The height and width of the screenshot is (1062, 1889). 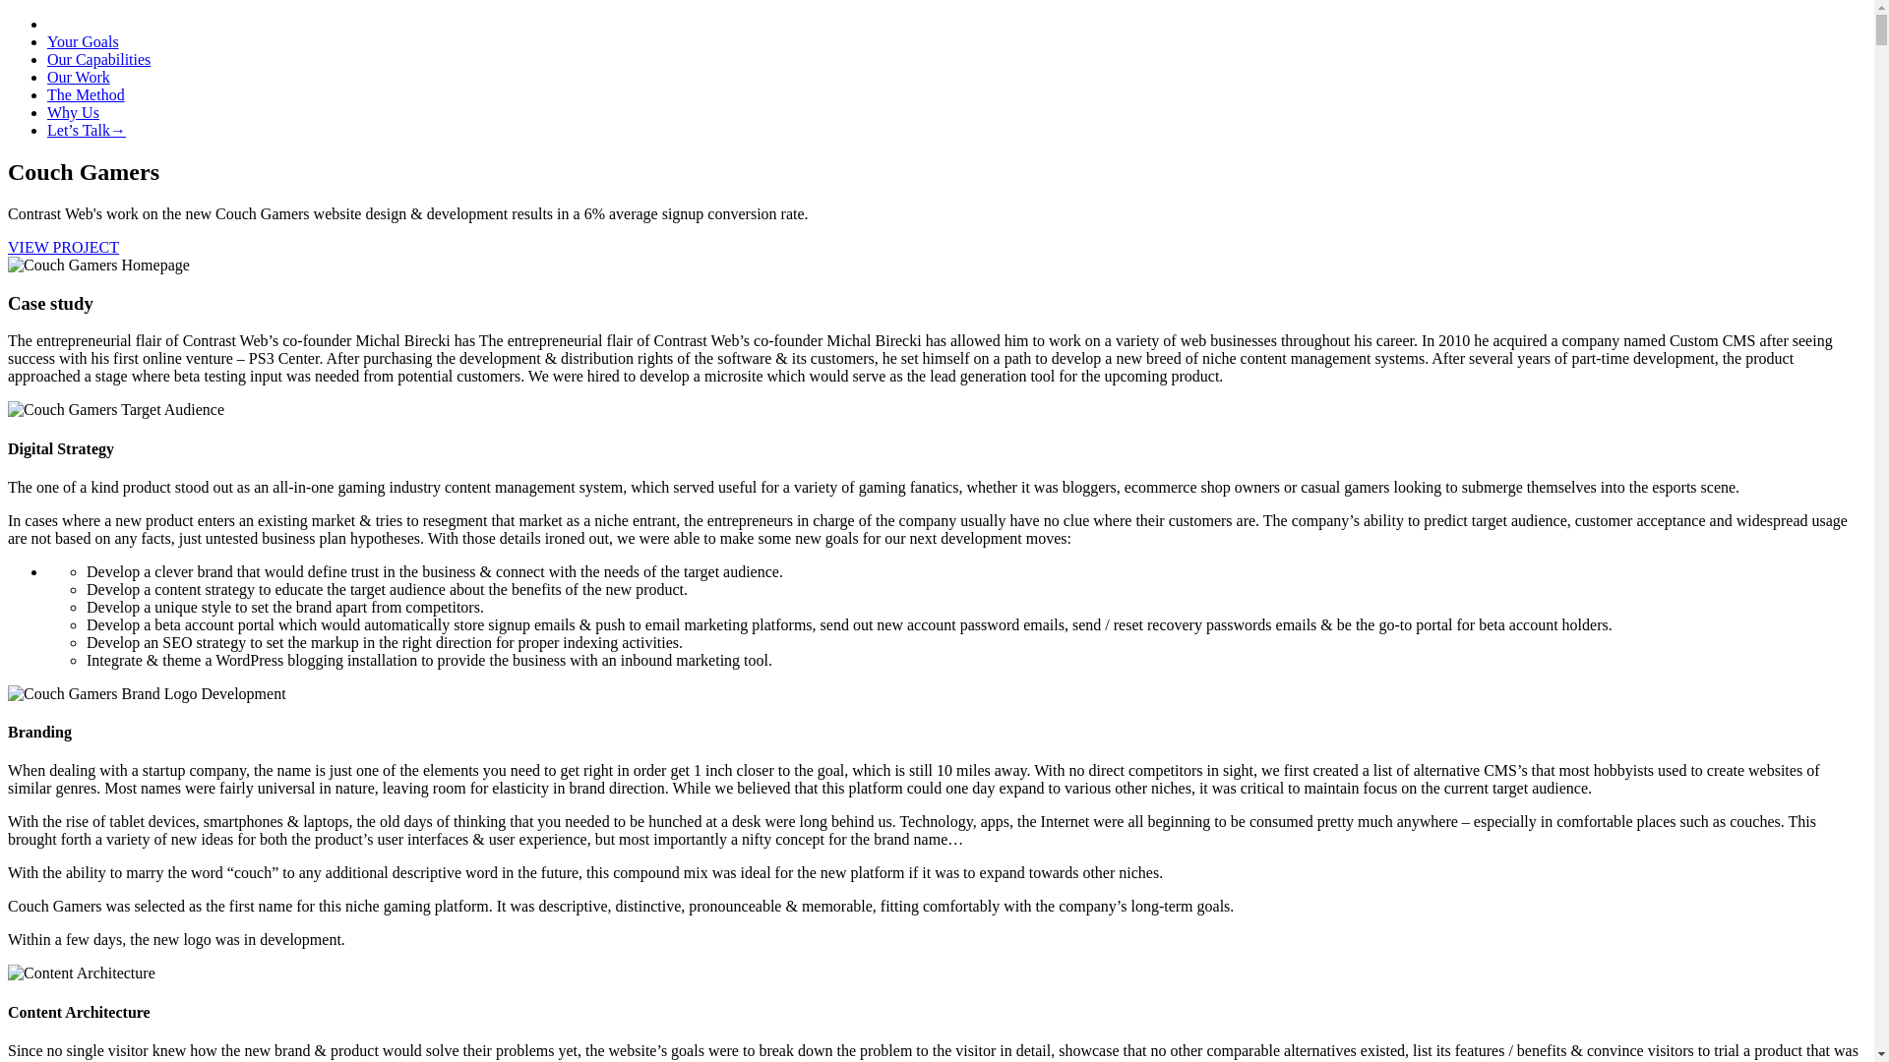 What do you see at coordinates (83, 41) in the screenshot?
I see `Your Goals` at bounding box center [83, 41].